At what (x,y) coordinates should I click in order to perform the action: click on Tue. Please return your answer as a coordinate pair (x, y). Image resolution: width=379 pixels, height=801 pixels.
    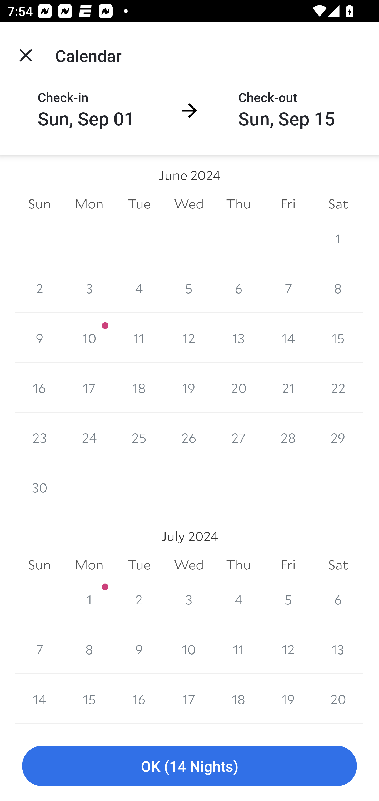
    Looking at the image, I should click on (139, 204).